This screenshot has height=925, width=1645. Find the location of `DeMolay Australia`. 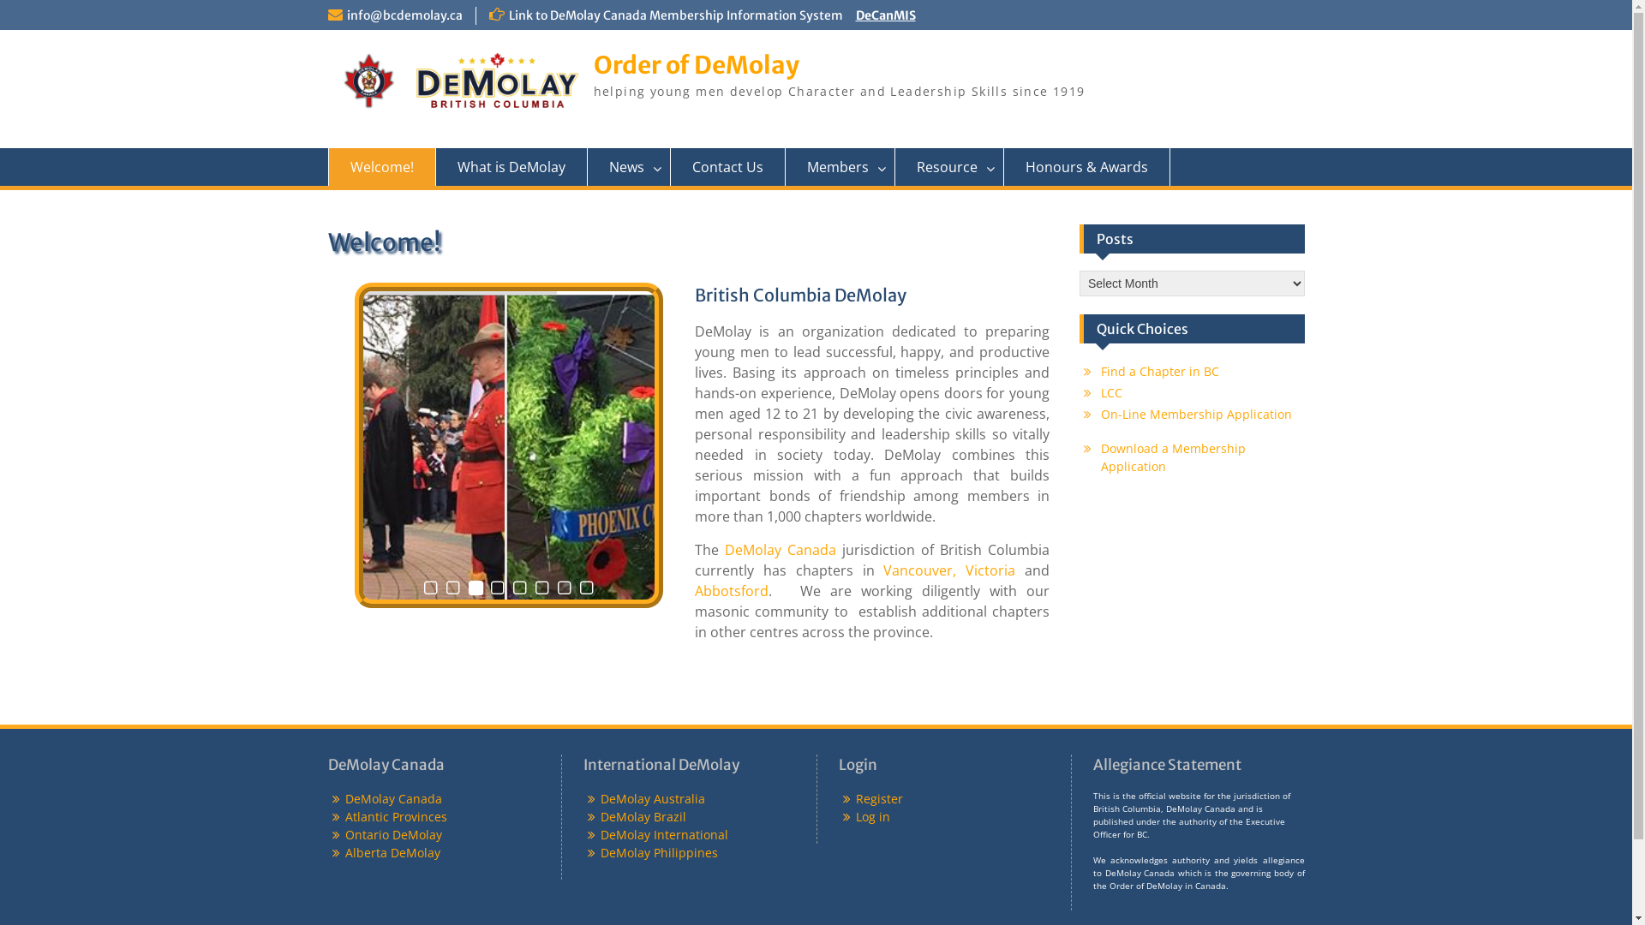

DeMolay Australia is located at coordinates (653, 798).